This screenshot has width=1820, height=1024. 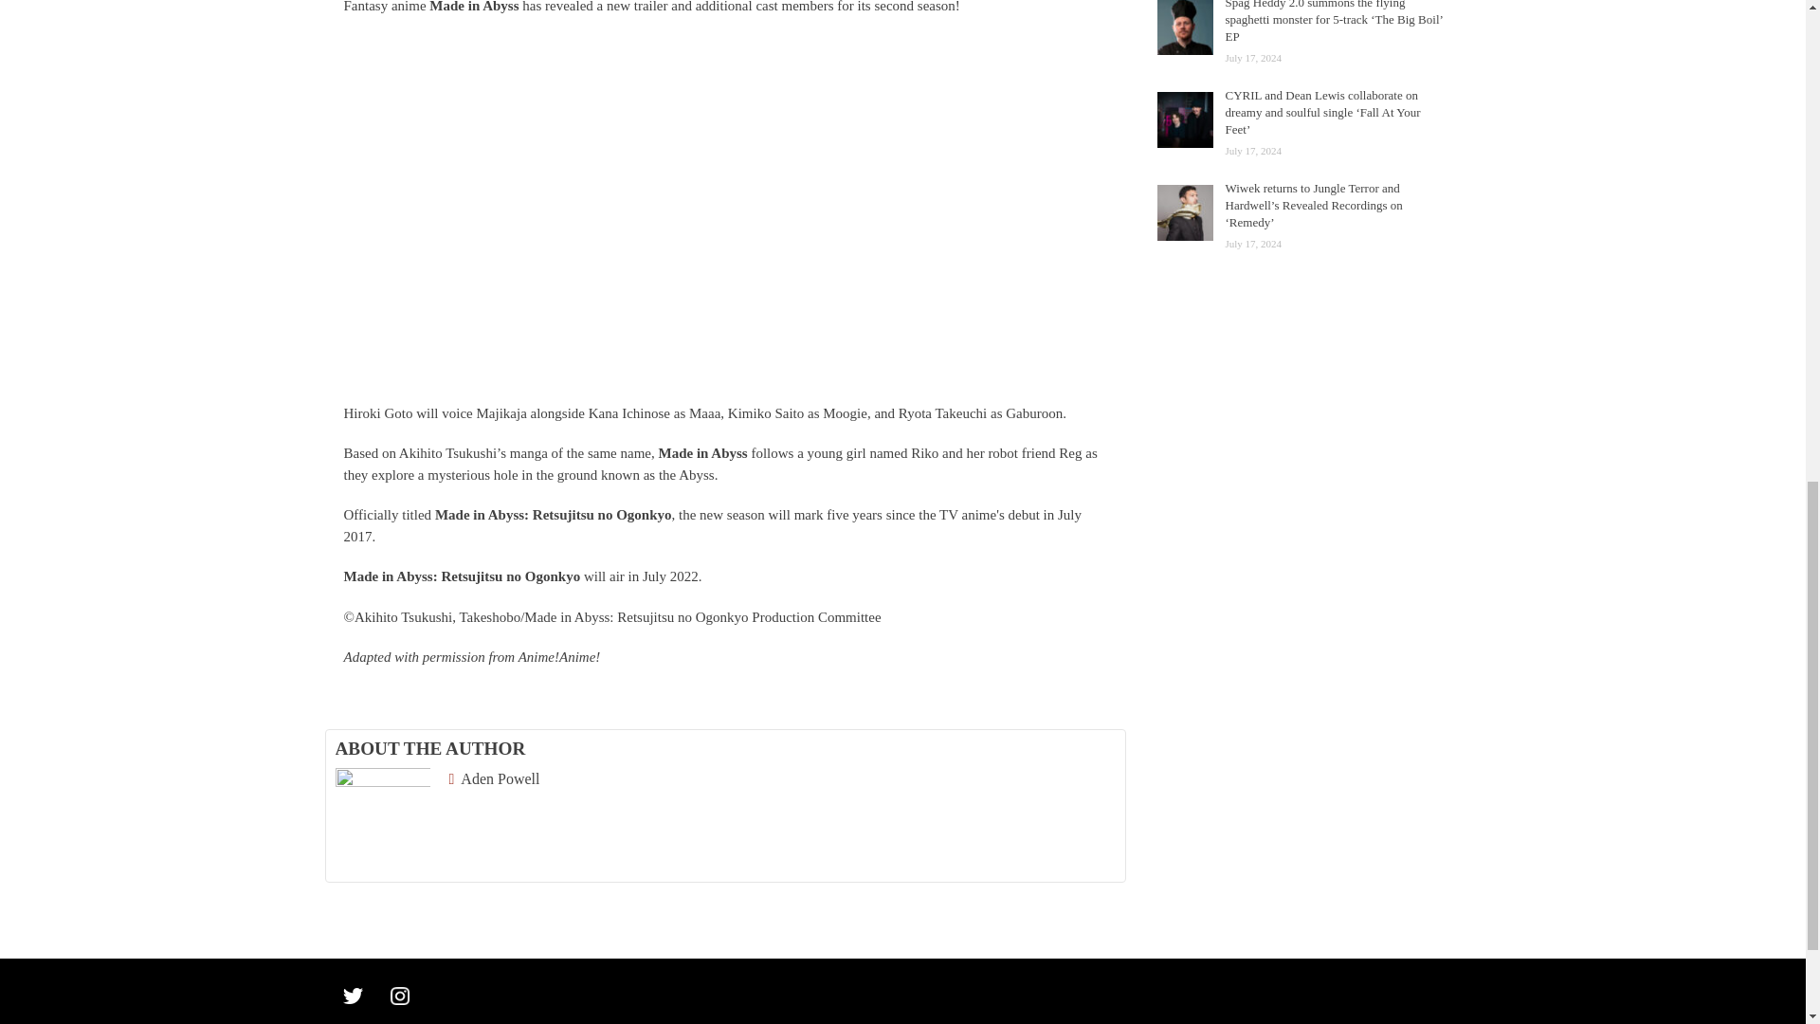 I want to click on YouTube video player, so click(x=646, y=220).